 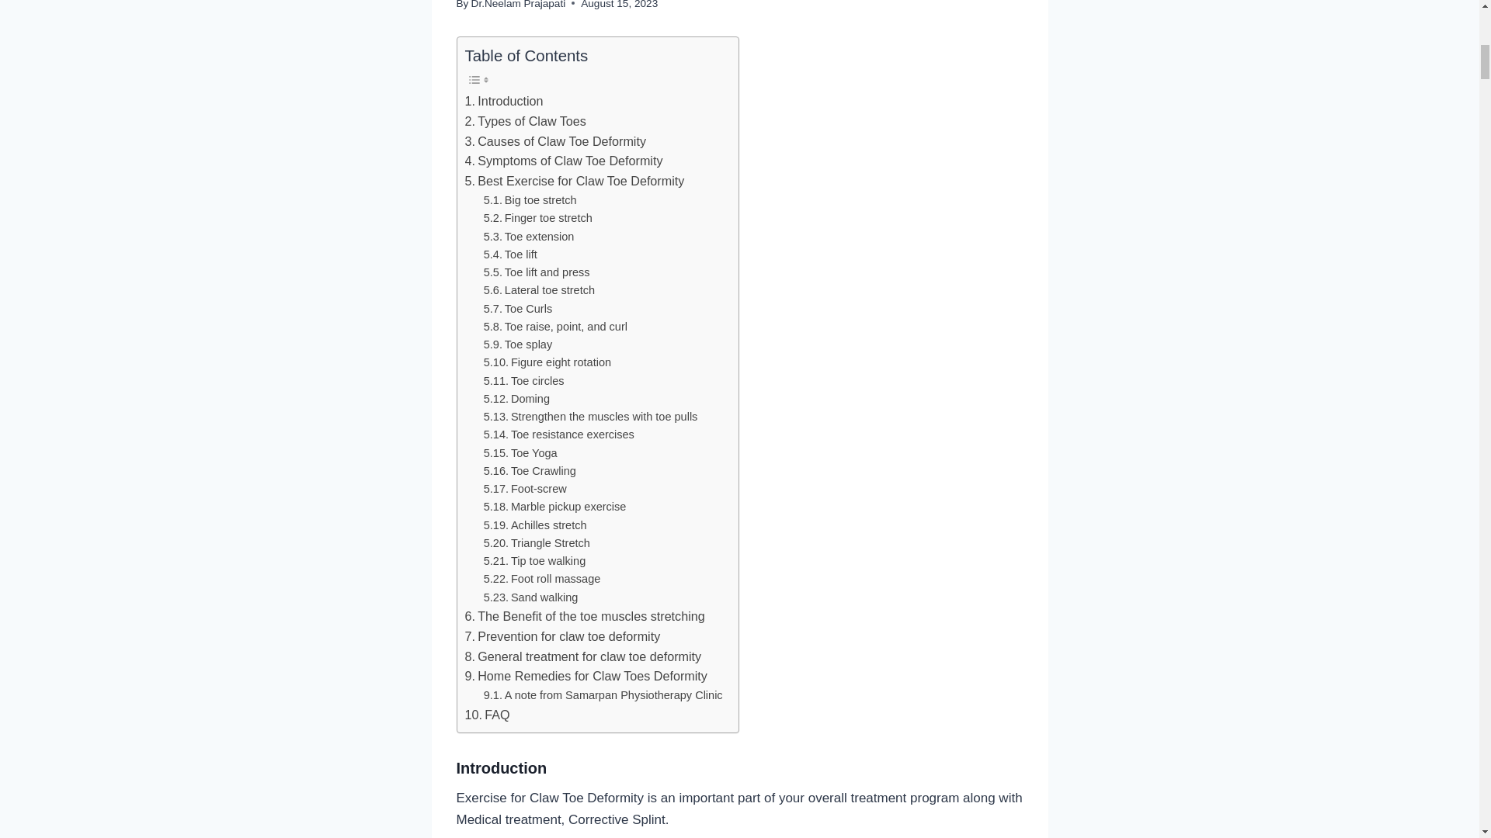 What do you see at coordinates (519, 5) in the screenshot?
I see `Dr.Neelam Prajapati` at bounding box center [519, 5].